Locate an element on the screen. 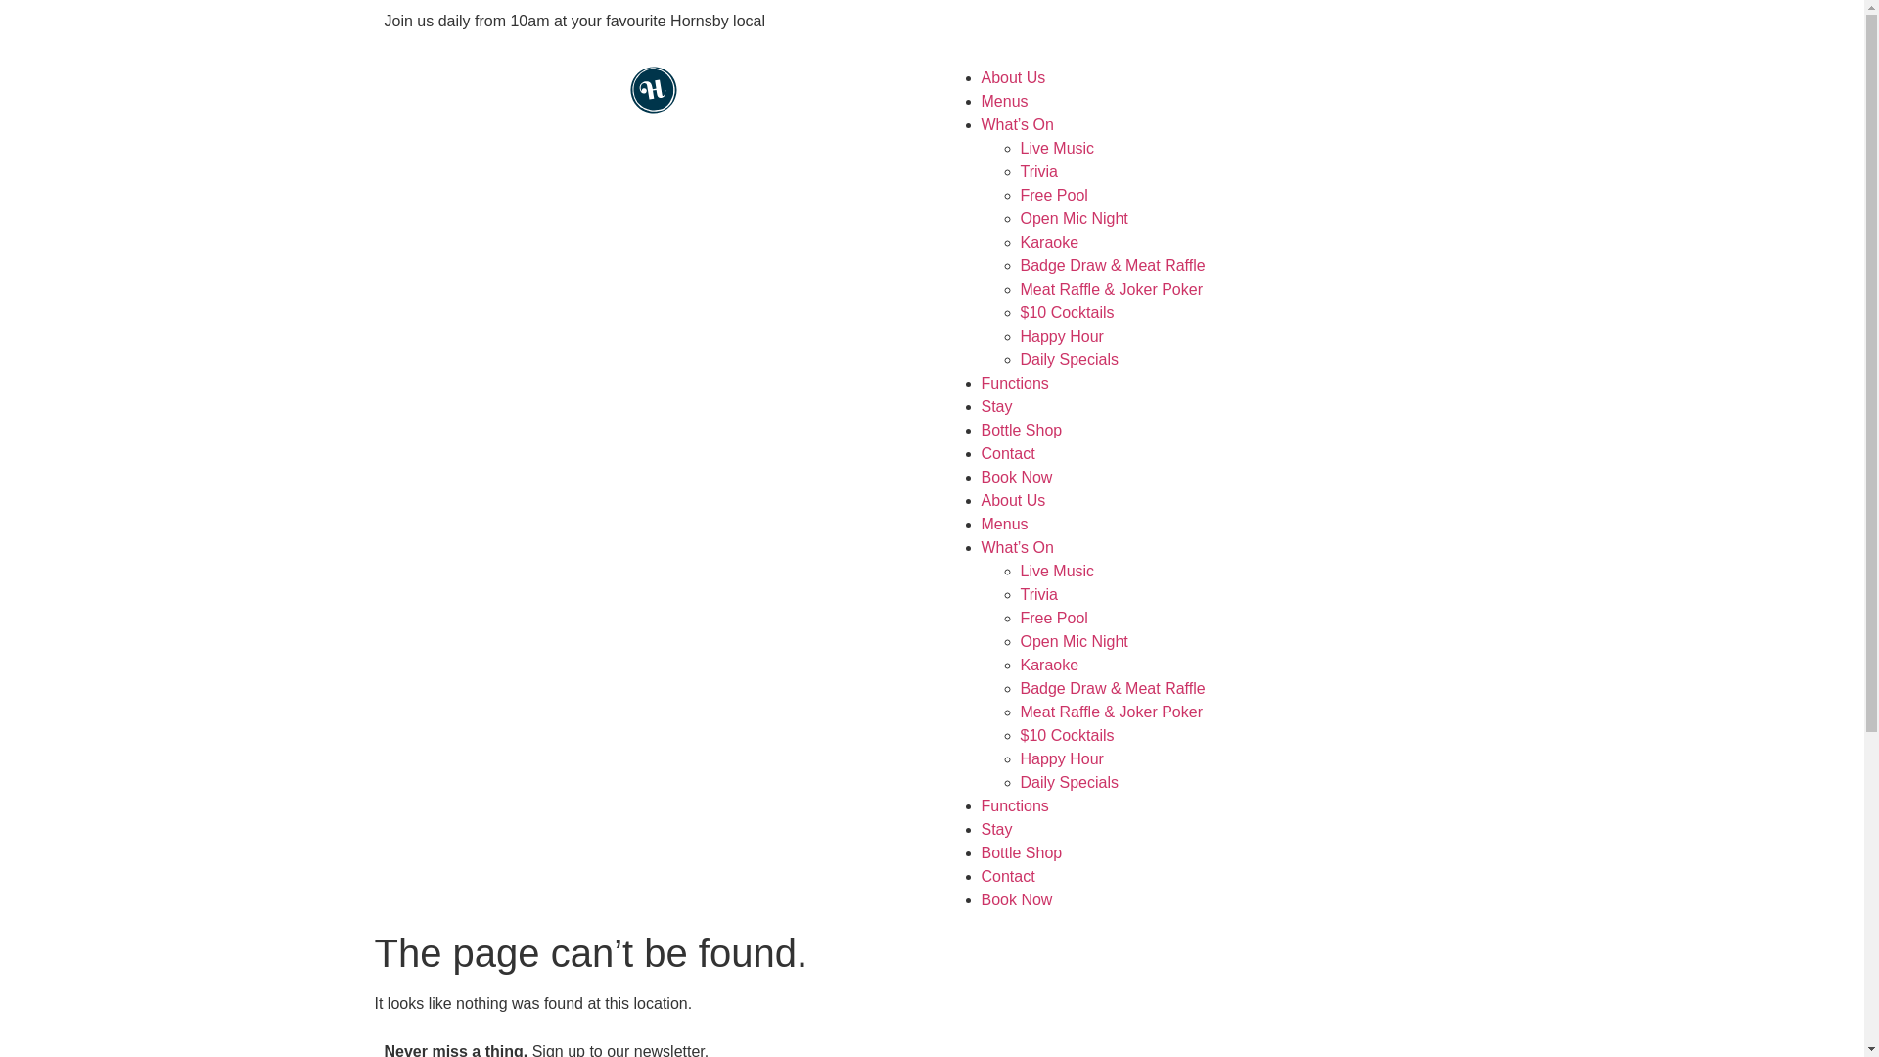 The height and width of the screenshot is (1057, 1879). Menus is located at coordinates (1004, 102).